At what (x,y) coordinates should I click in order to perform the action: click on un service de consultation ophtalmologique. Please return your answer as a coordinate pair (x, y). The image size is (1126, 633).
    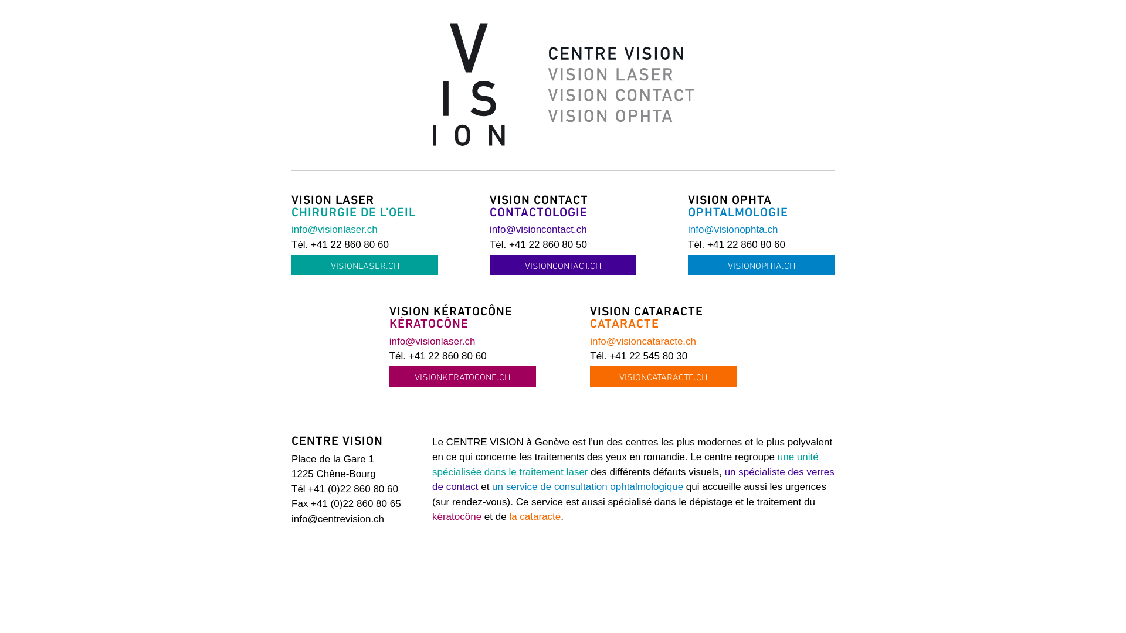
    Looking at the image, I should click on (588, 486).